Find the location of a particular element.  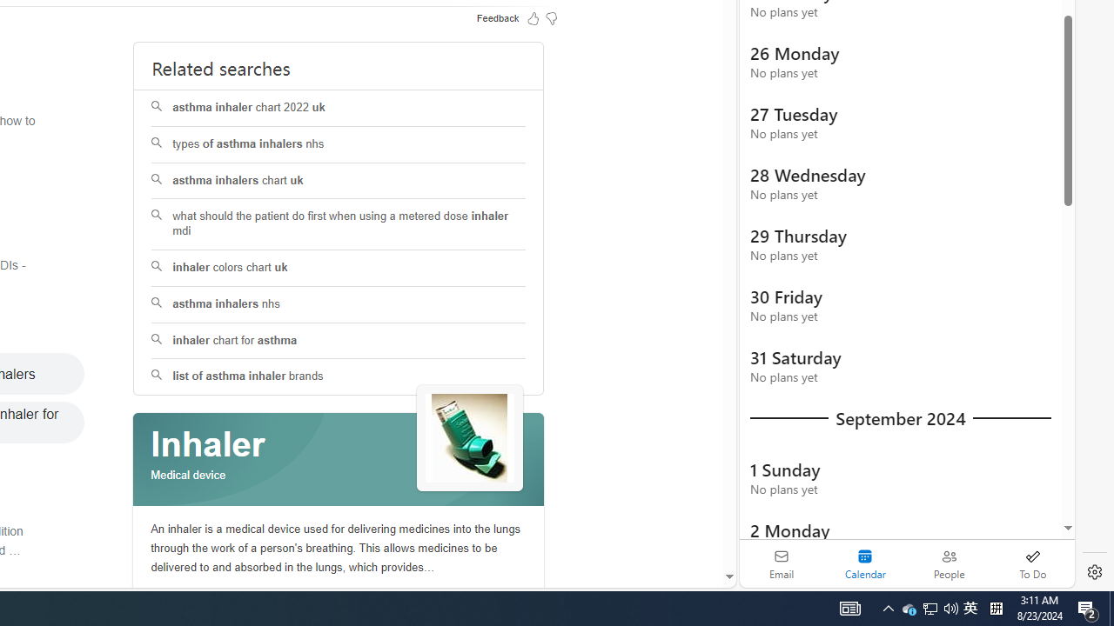

asthma inhalers chart uk is located at coordinates (338, 181).